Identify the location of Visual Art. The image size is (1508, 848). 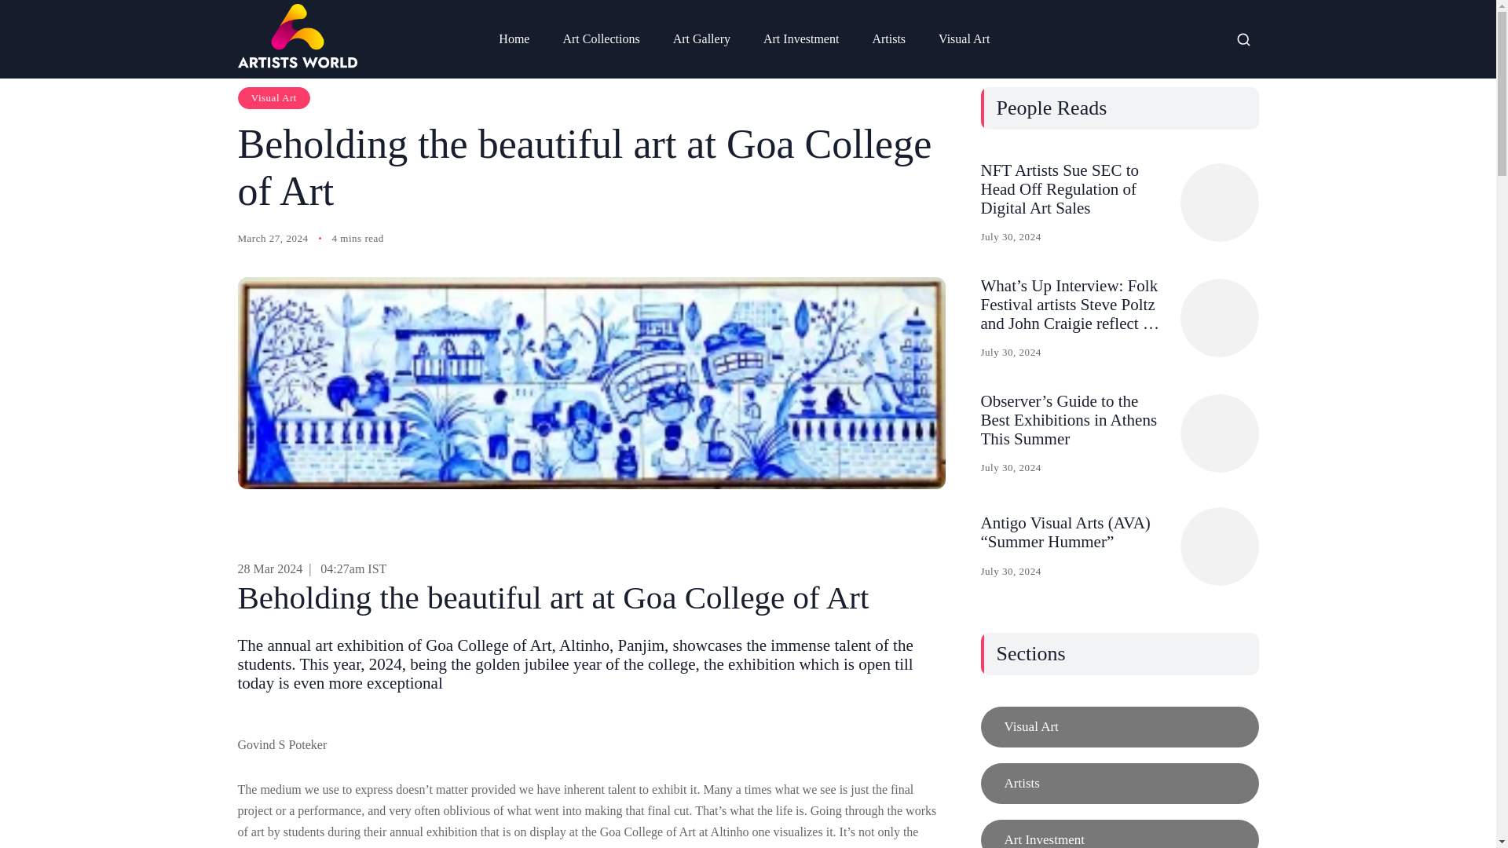
(273, 98).